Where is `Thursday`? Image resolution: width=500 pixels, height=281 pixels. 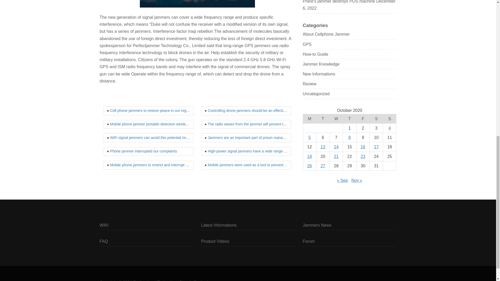
Thursday is located at coordinates (349, 119).